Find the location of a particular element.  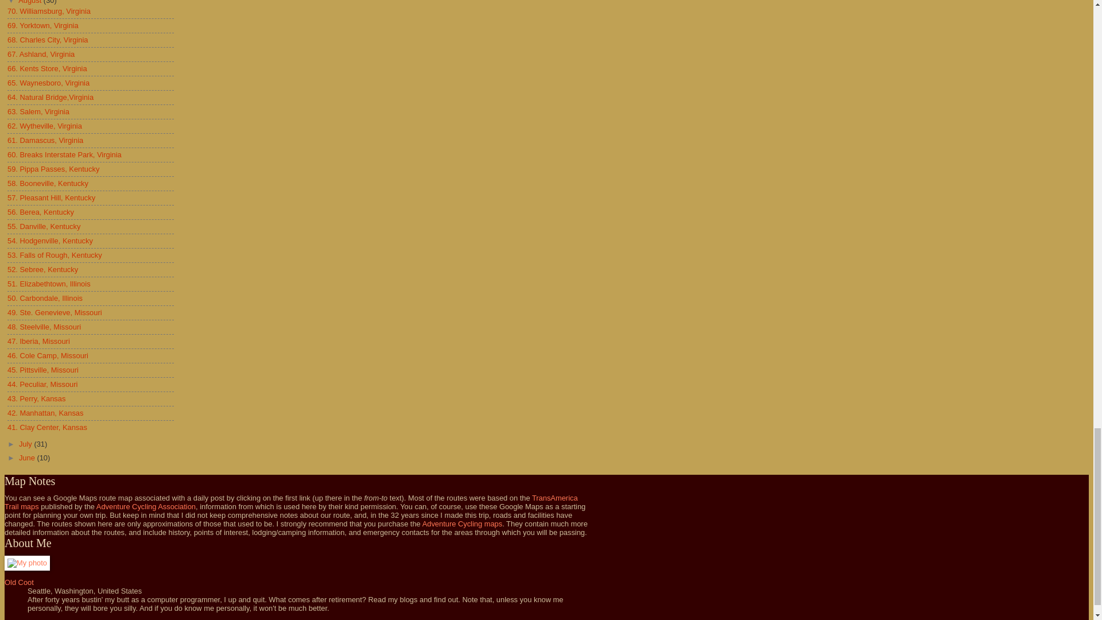

70. Williamsburg, Virginia is located at coordinates (49, 11).